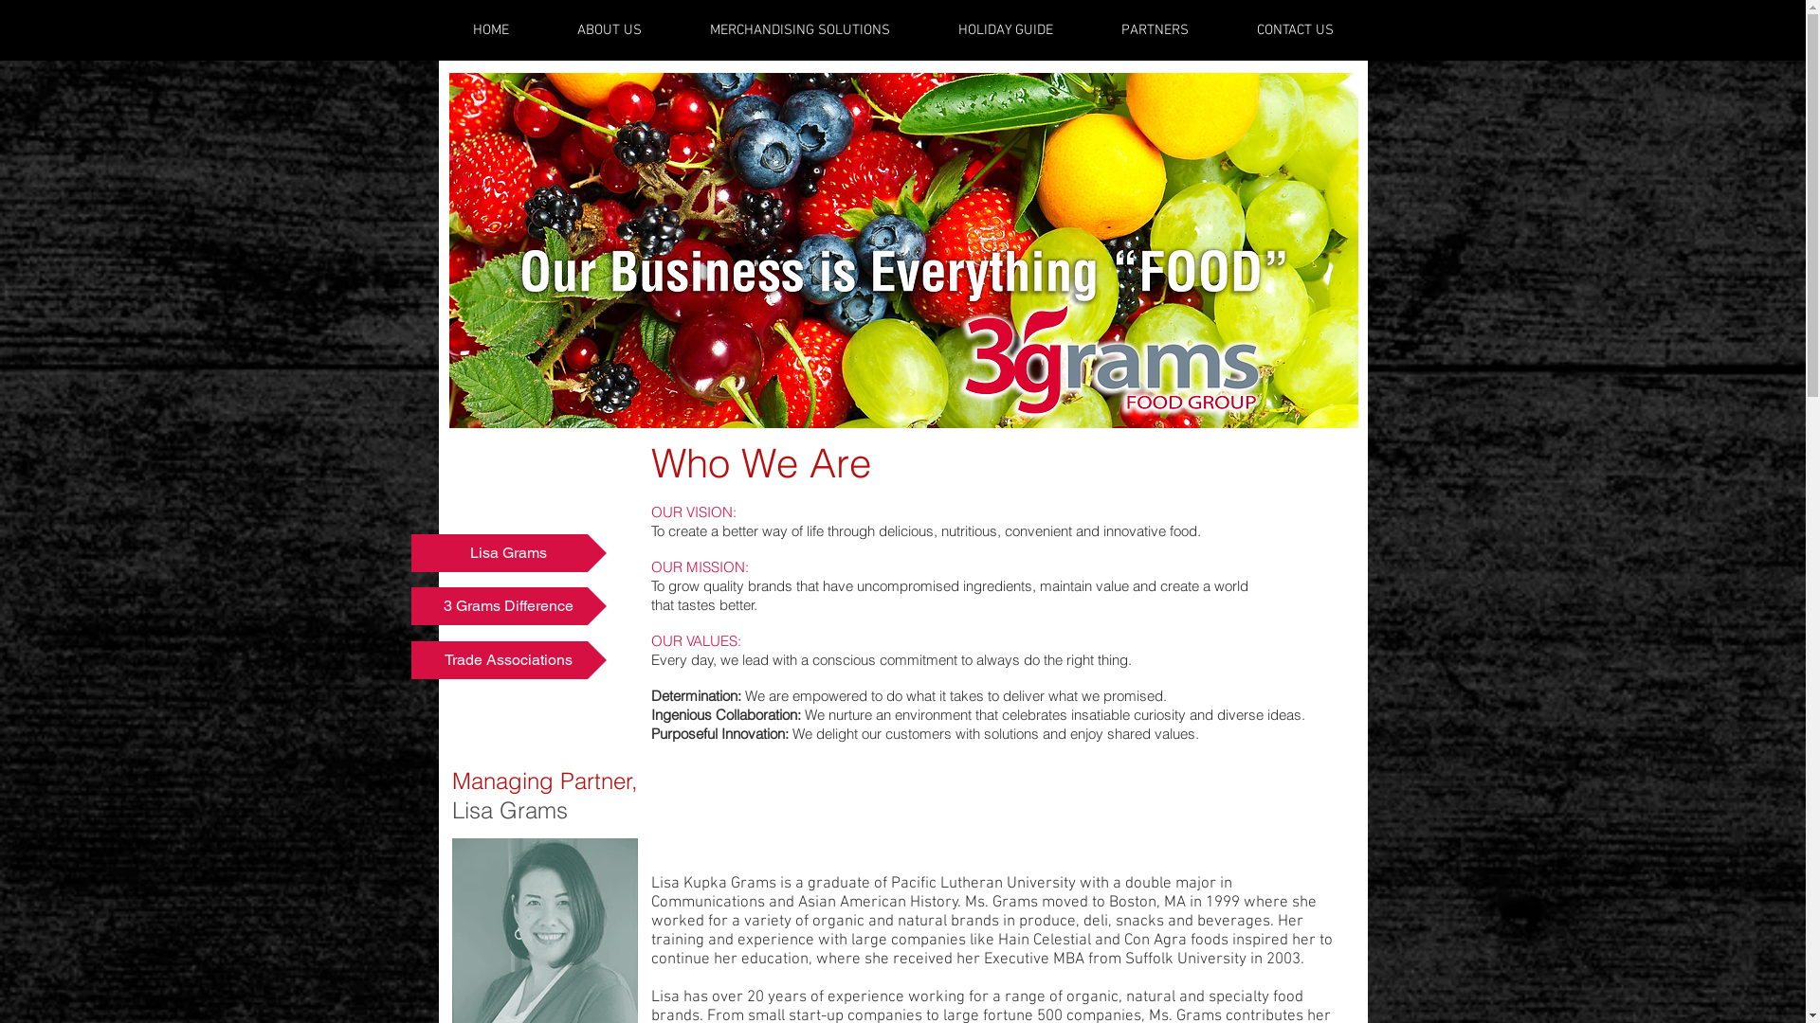 This screenshot has width=1820, height=1023. I want to click on Trade Associations, so click(509, 660).